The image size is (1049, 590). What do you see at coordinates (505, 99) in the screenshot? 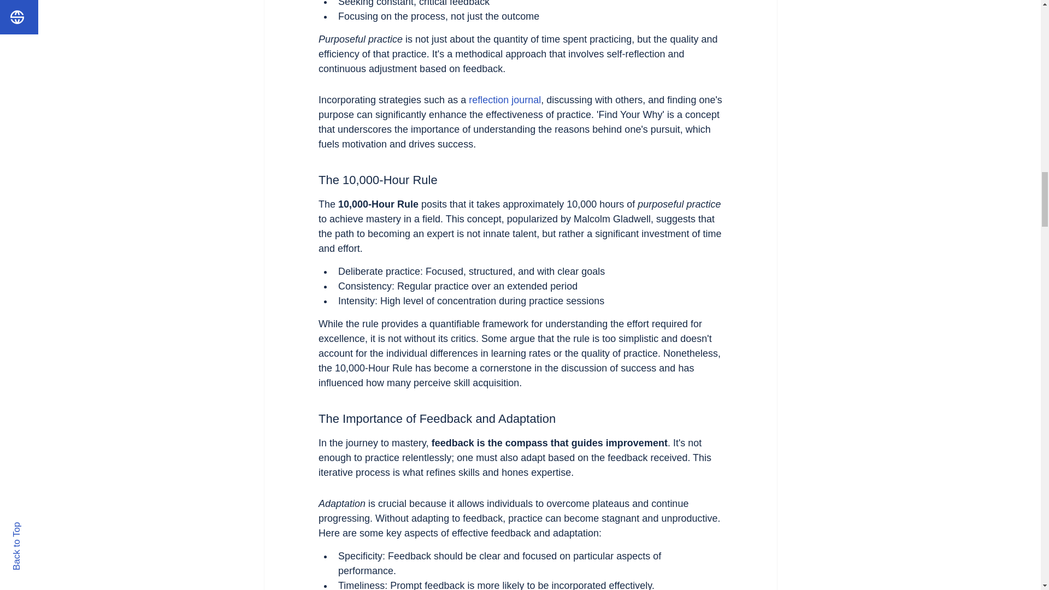
I see `reflection journal` at bounding box center [505, 99].